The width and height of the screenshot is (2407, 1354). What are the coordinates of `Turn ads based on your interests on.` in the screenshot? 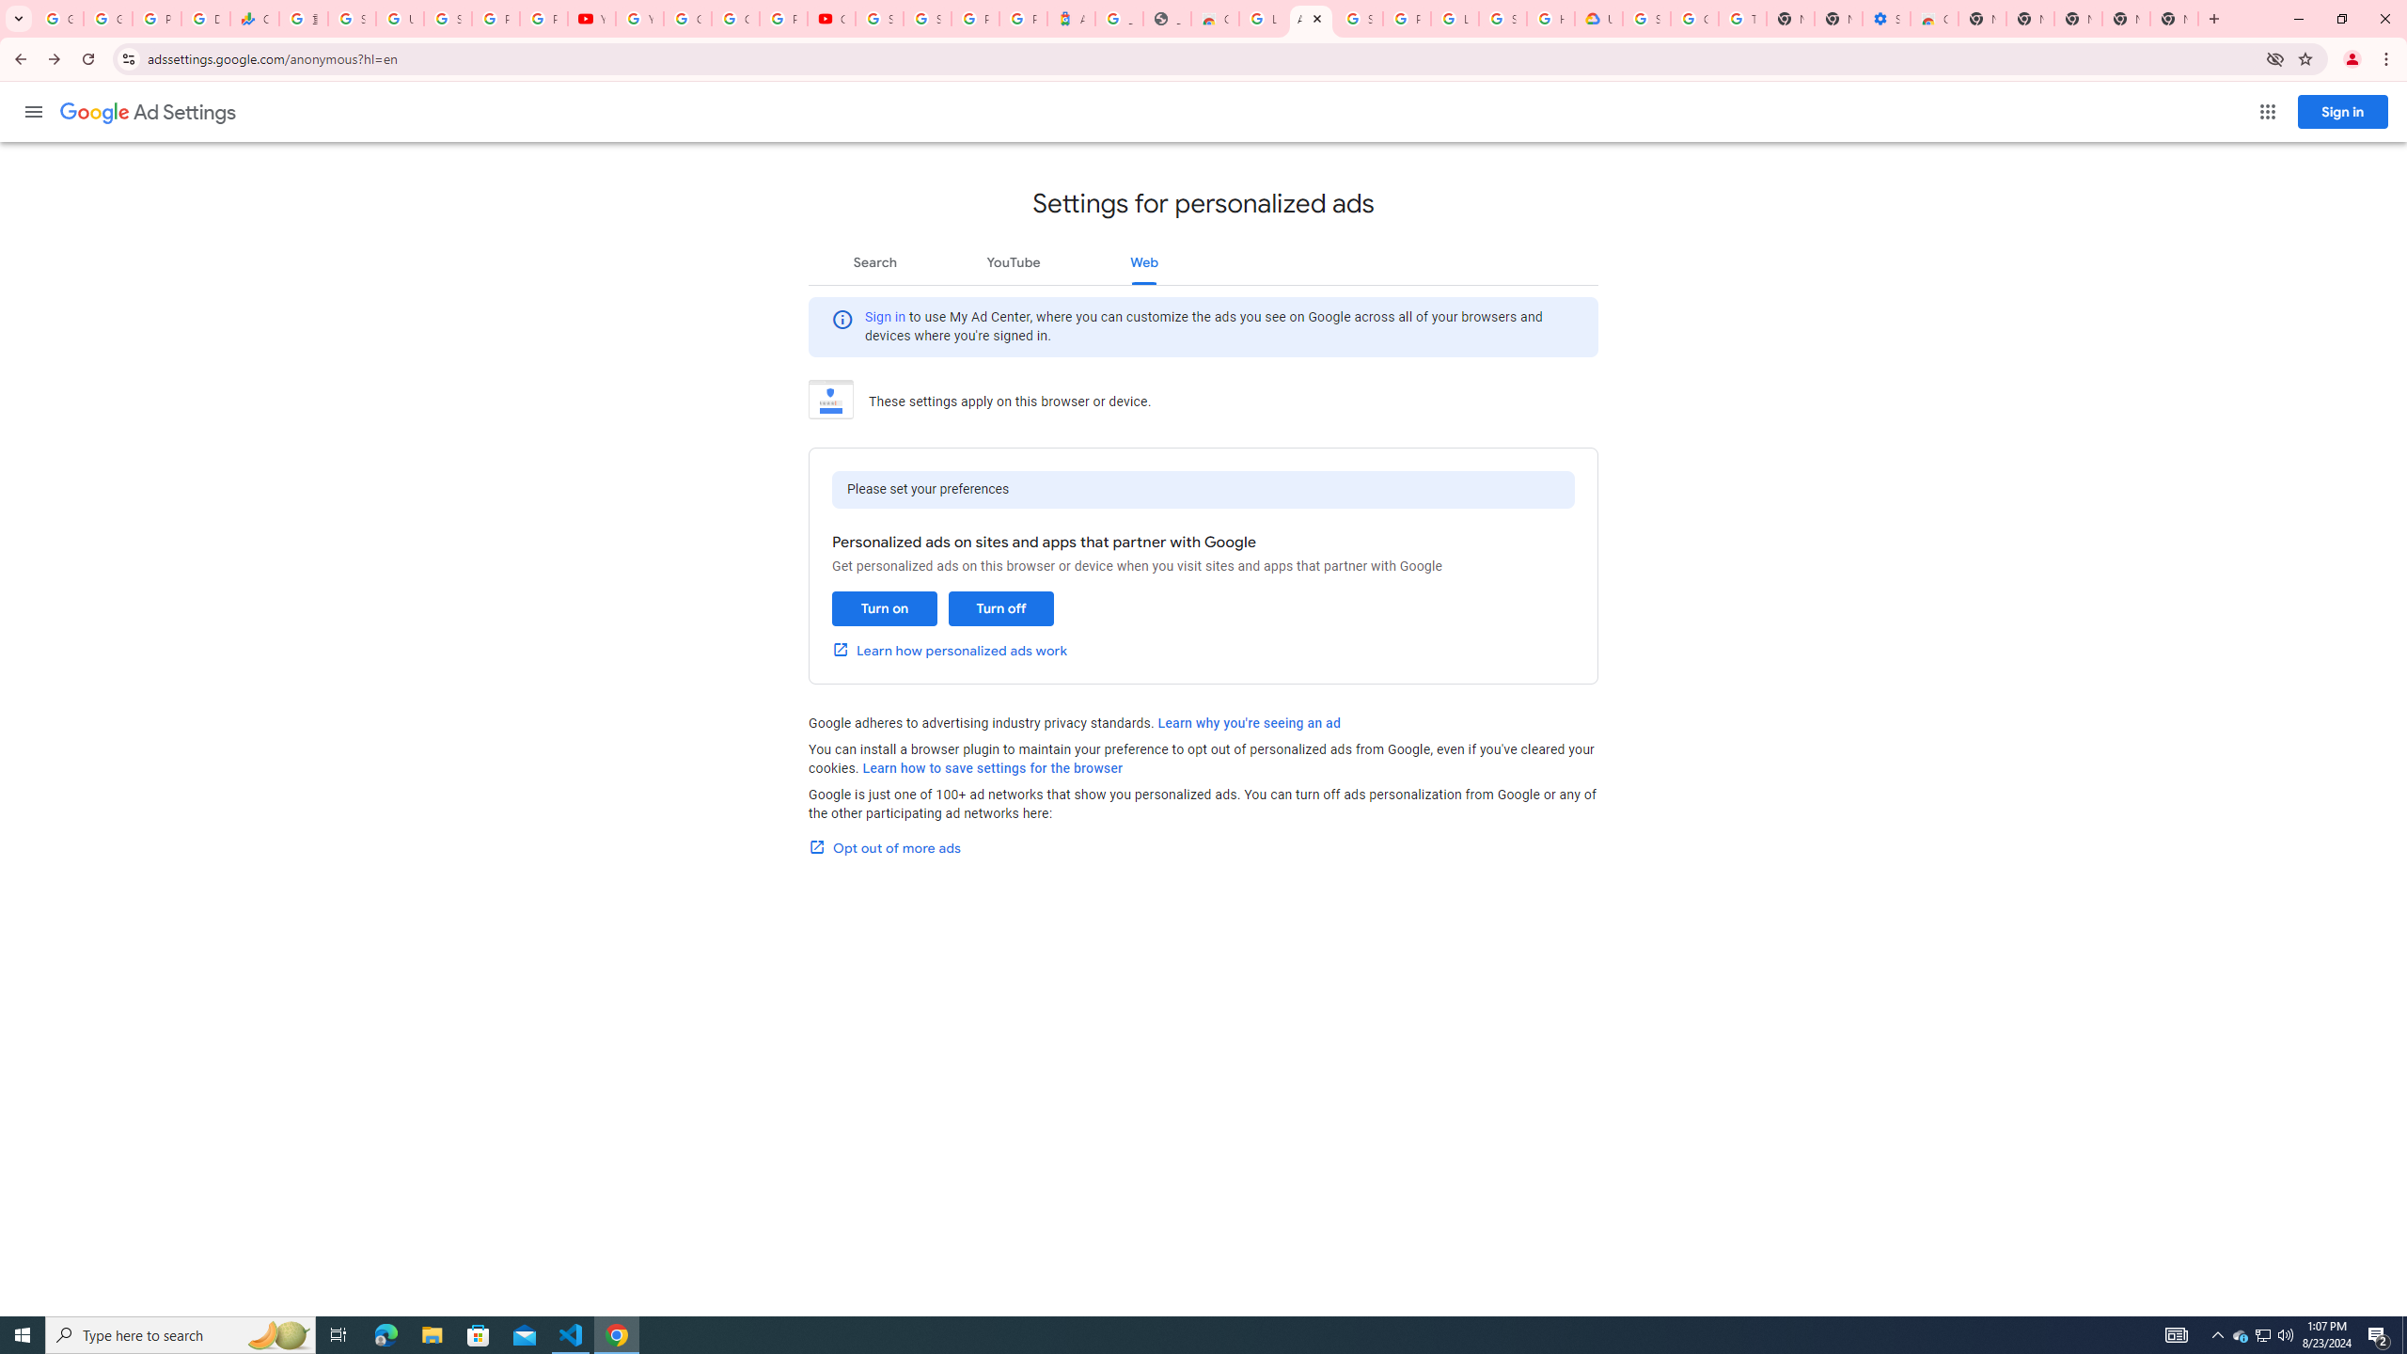 It's located at (884, 608).